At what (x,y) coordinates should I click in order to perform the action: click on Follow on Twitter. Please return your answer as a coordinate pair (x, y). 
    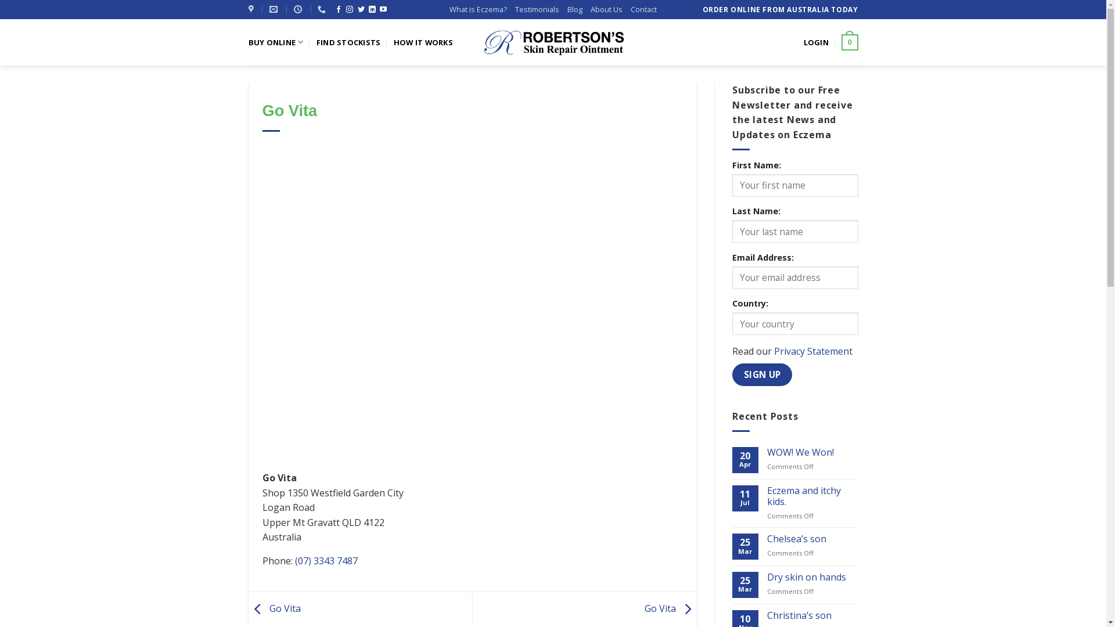
    Looking at the image, I should click on (361, 10).